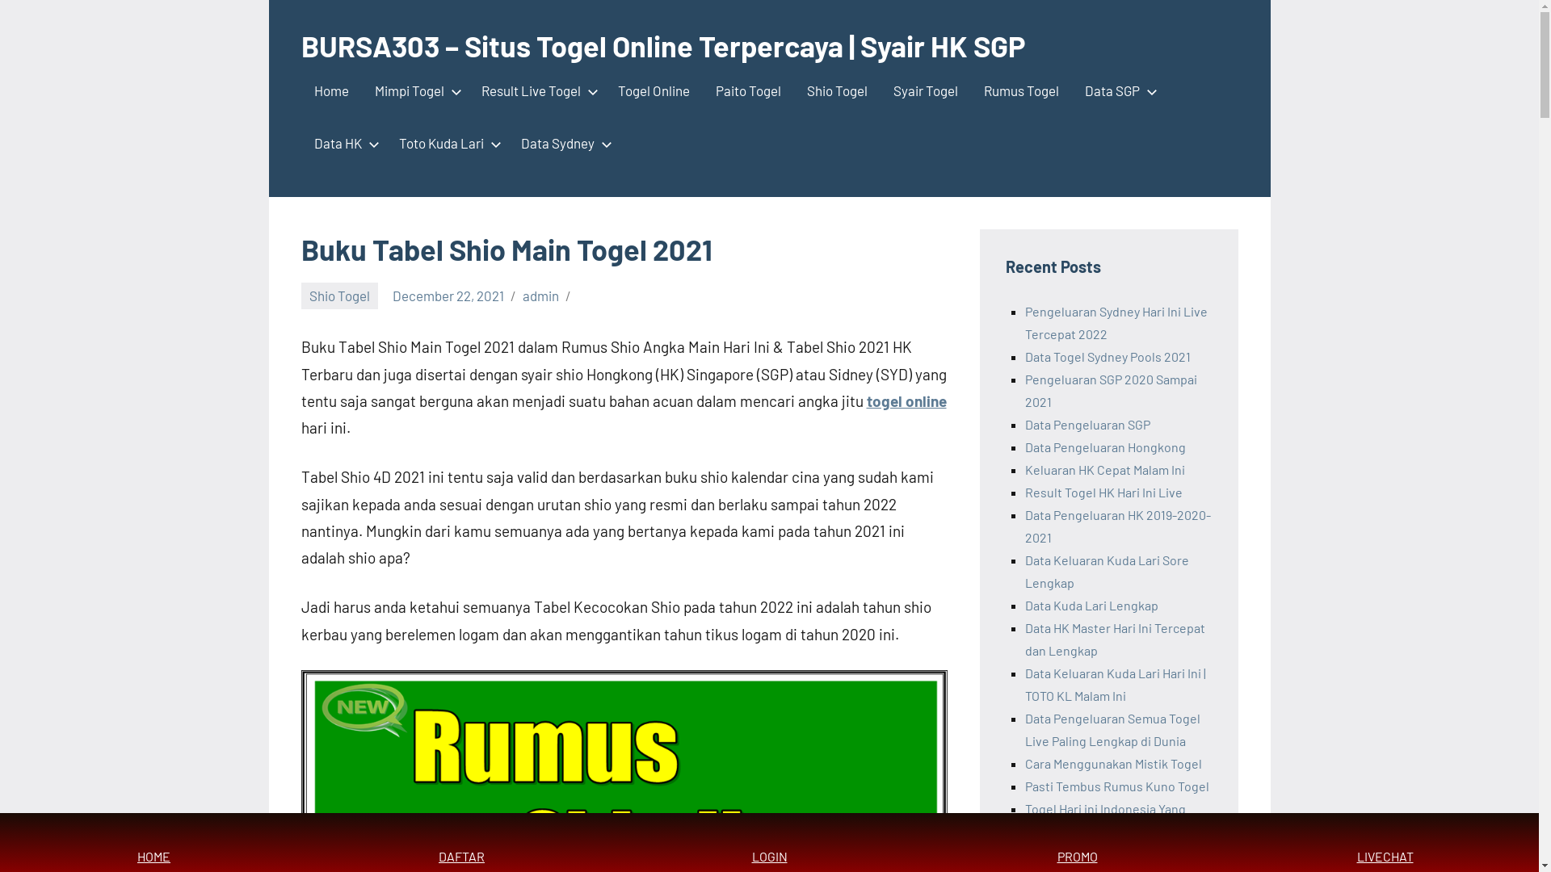 Image resolution: width=1551 pixels, height=872 pixels. What do you see at coordinates (1103, 493) in the screenshot?
I see `Result Togel HK Hari Ini Live` at bounding box center [1103, 493].